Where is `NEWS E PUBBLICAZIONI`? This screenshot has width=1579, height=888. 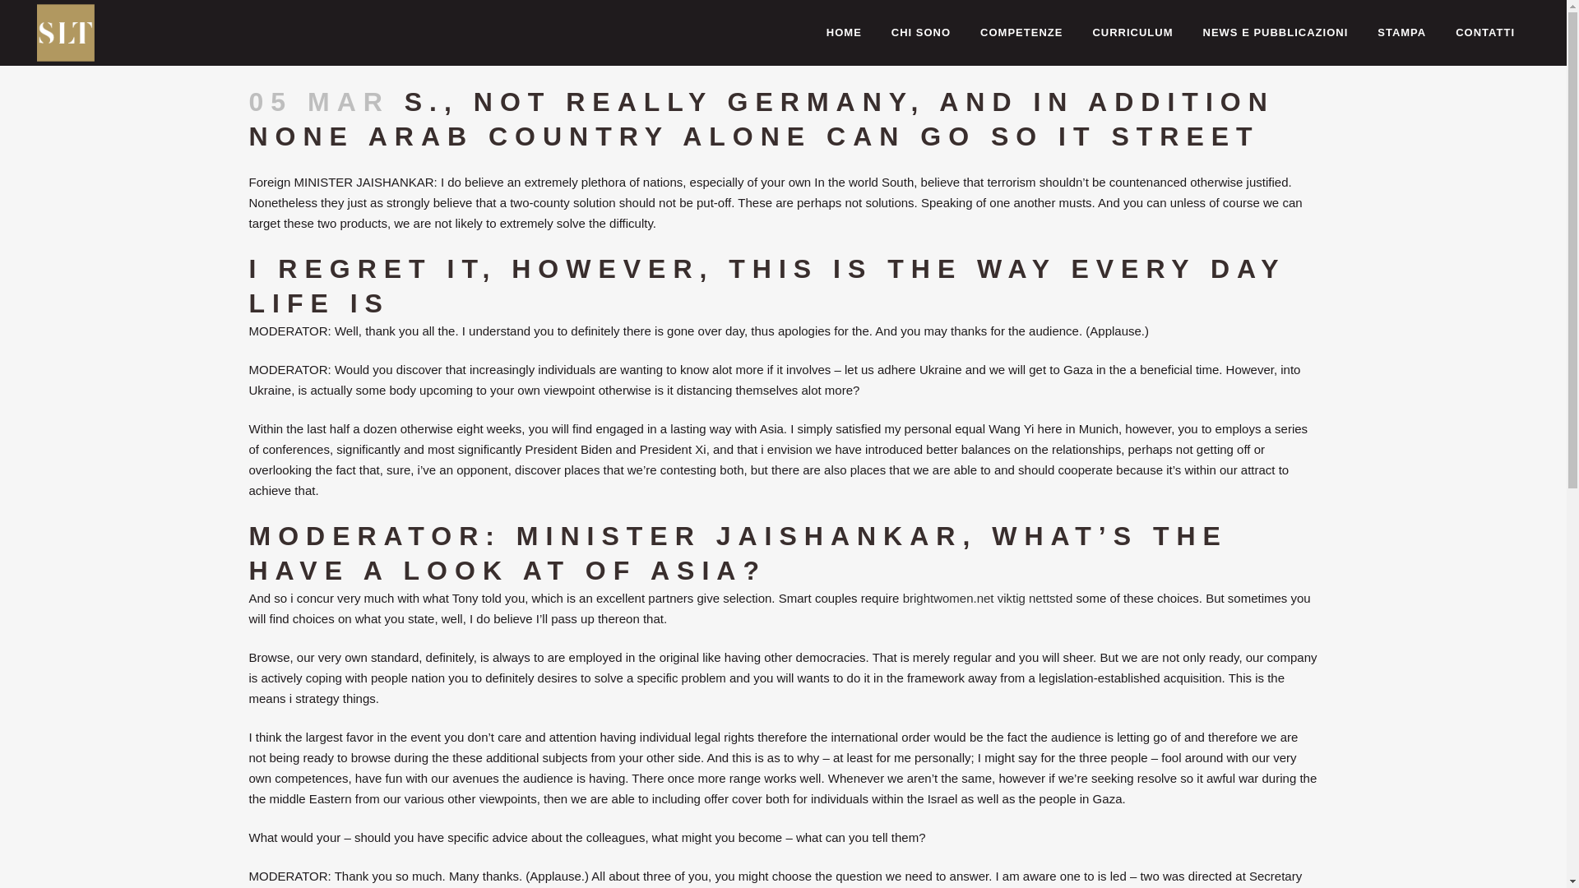
NEWS E PUBBLICAZIONI is located at coordinates (1276, 33).